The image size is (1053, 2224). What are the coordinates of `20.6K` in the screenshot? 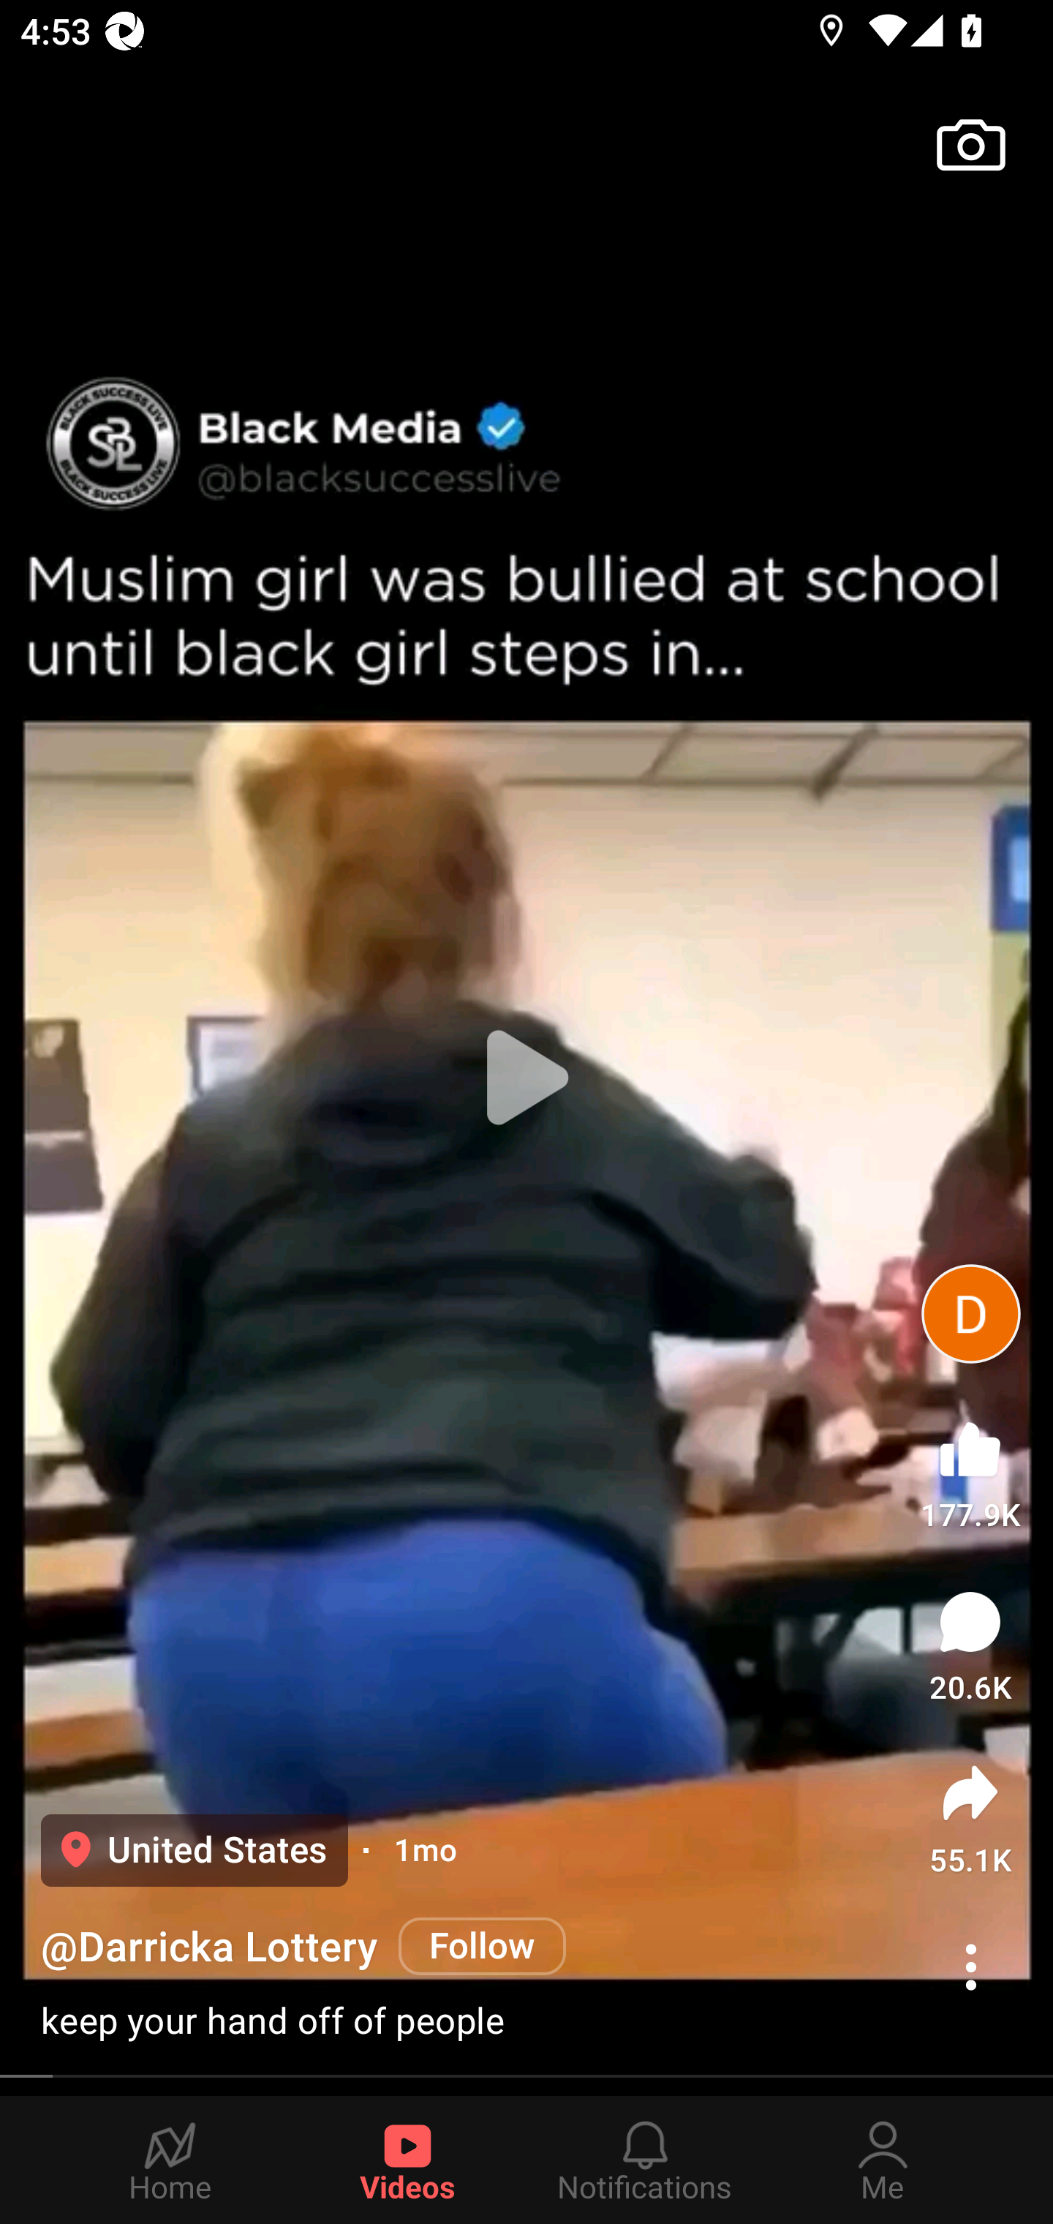 It's located at (970, 1646).